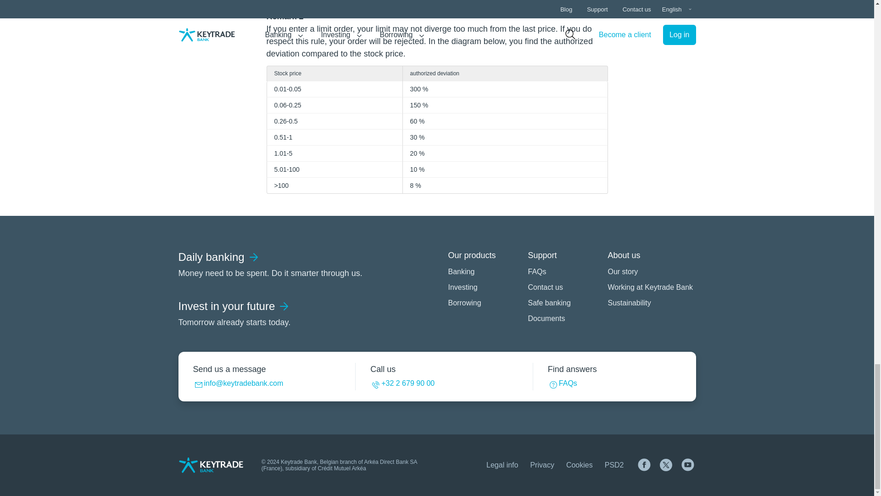 Image resolution: width=881 pixels, height=496 pixels. I want to click on FAQs, so click(562, 271).